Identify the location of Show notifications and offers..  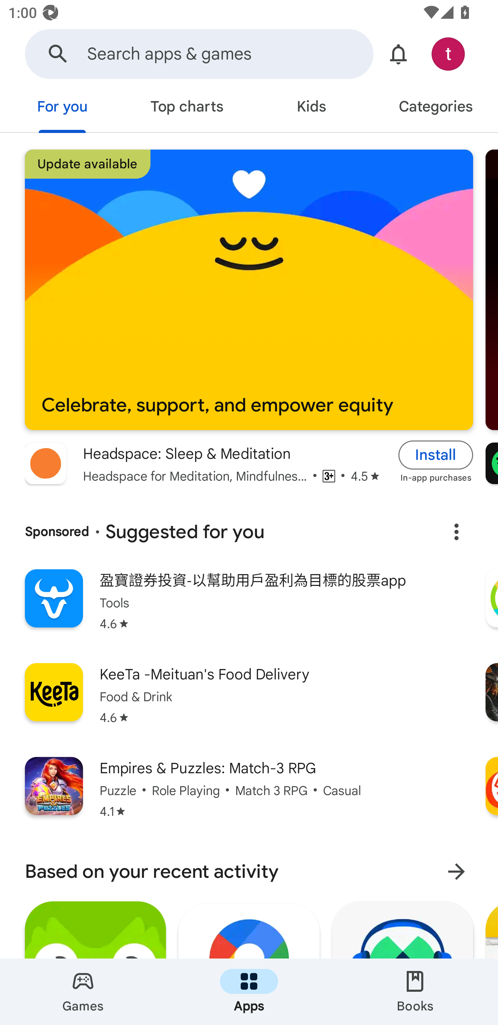
(398, 53).